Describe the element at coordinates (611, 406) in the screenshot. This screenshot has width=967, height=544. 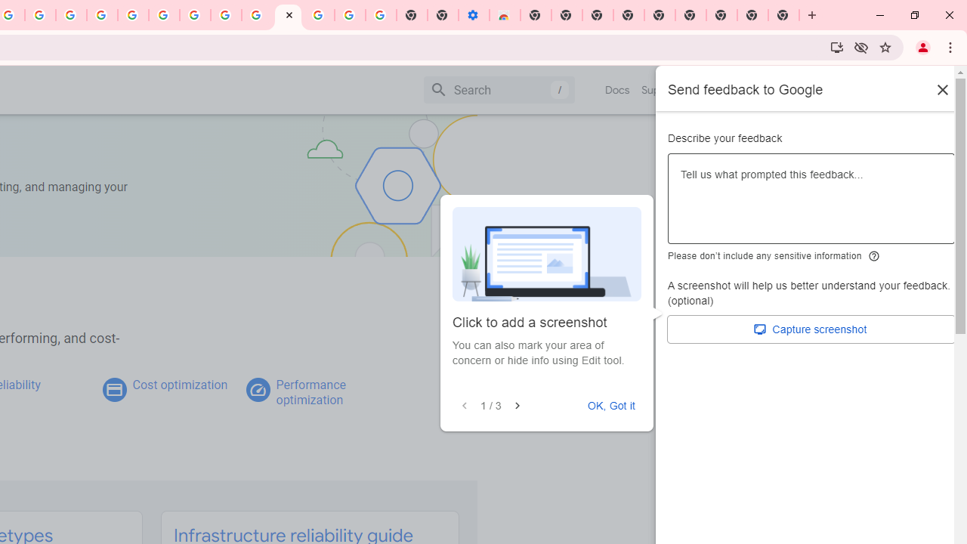
I see `OK, Got it` at that location.